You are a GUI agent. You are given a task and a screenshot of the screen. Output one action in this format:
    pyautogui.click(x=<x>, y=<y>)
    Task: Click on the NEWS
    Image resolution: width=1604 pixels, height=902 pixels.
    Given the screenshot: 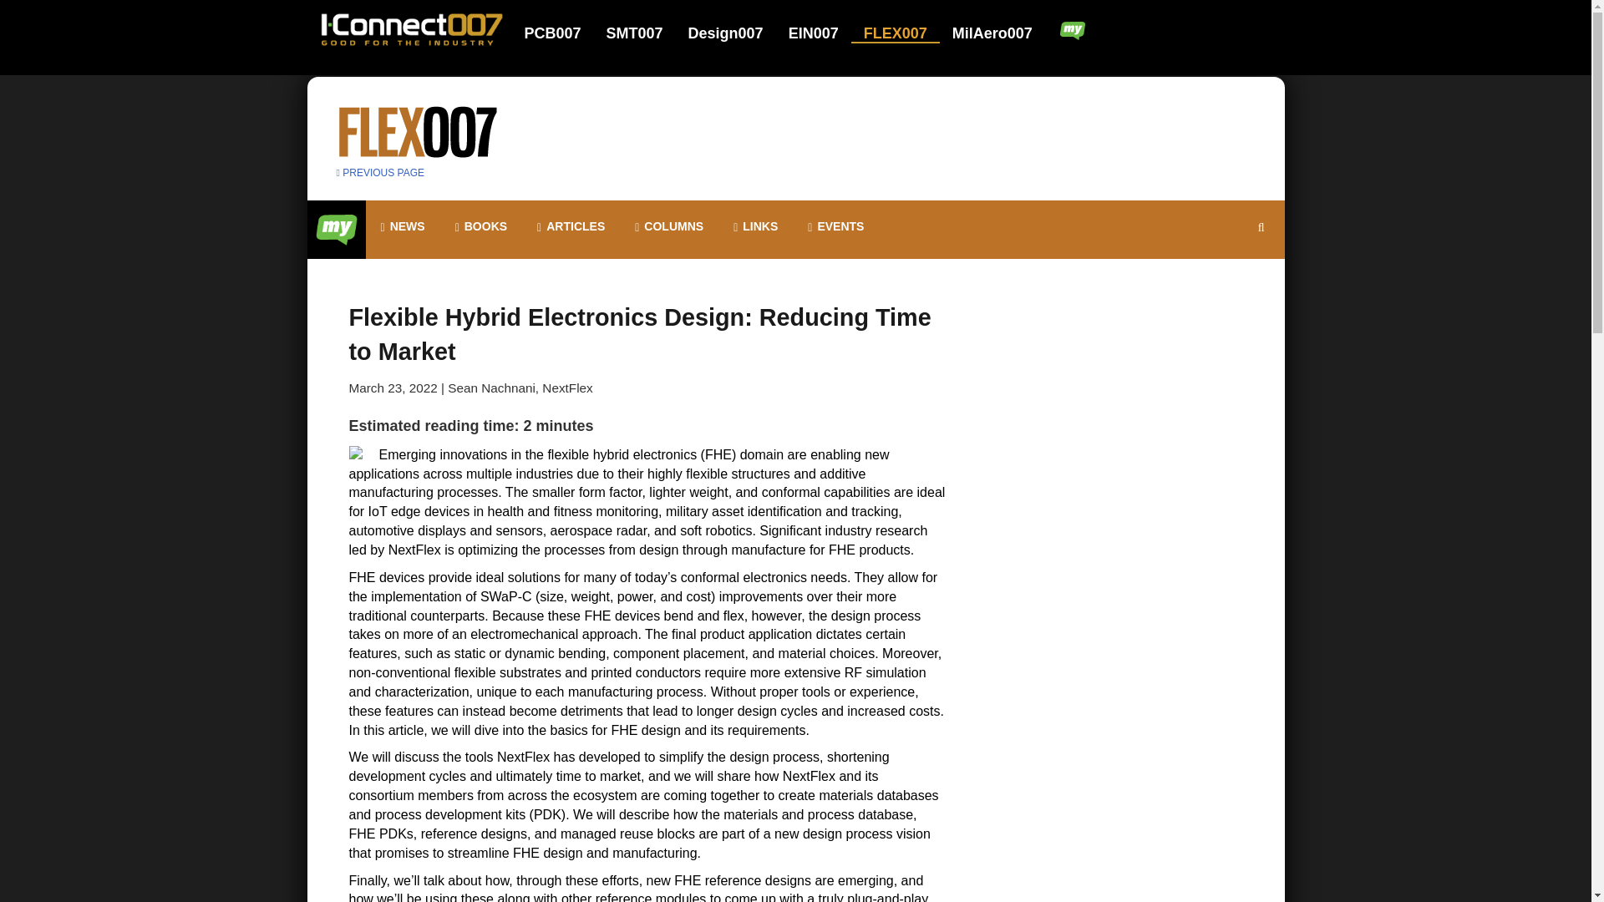 What is the action you would take?
    pyautogui.click(x=403, y=226)
    